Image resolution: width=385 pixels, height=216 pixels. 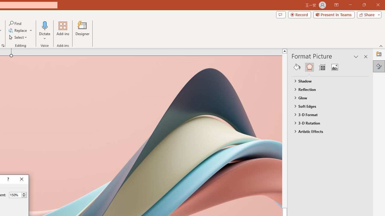 What do you see at coordinates (8, 179) in the screenshot?
I see `Context help` at bounding box center [8, 179].